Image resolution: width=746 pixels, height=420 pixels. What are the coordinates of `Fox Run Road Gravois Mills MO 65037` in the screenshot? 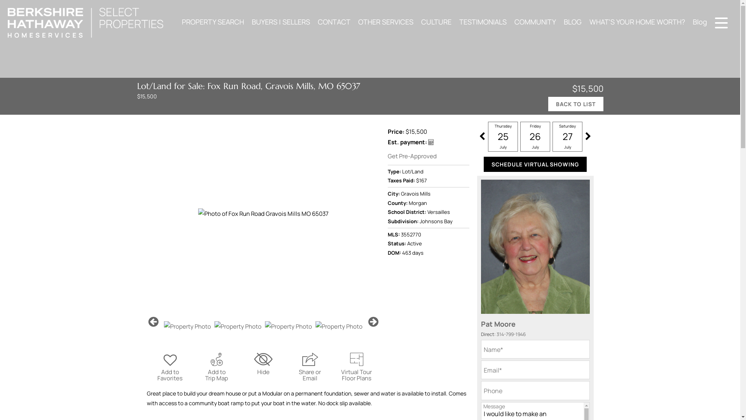 It's located at (263, 213).